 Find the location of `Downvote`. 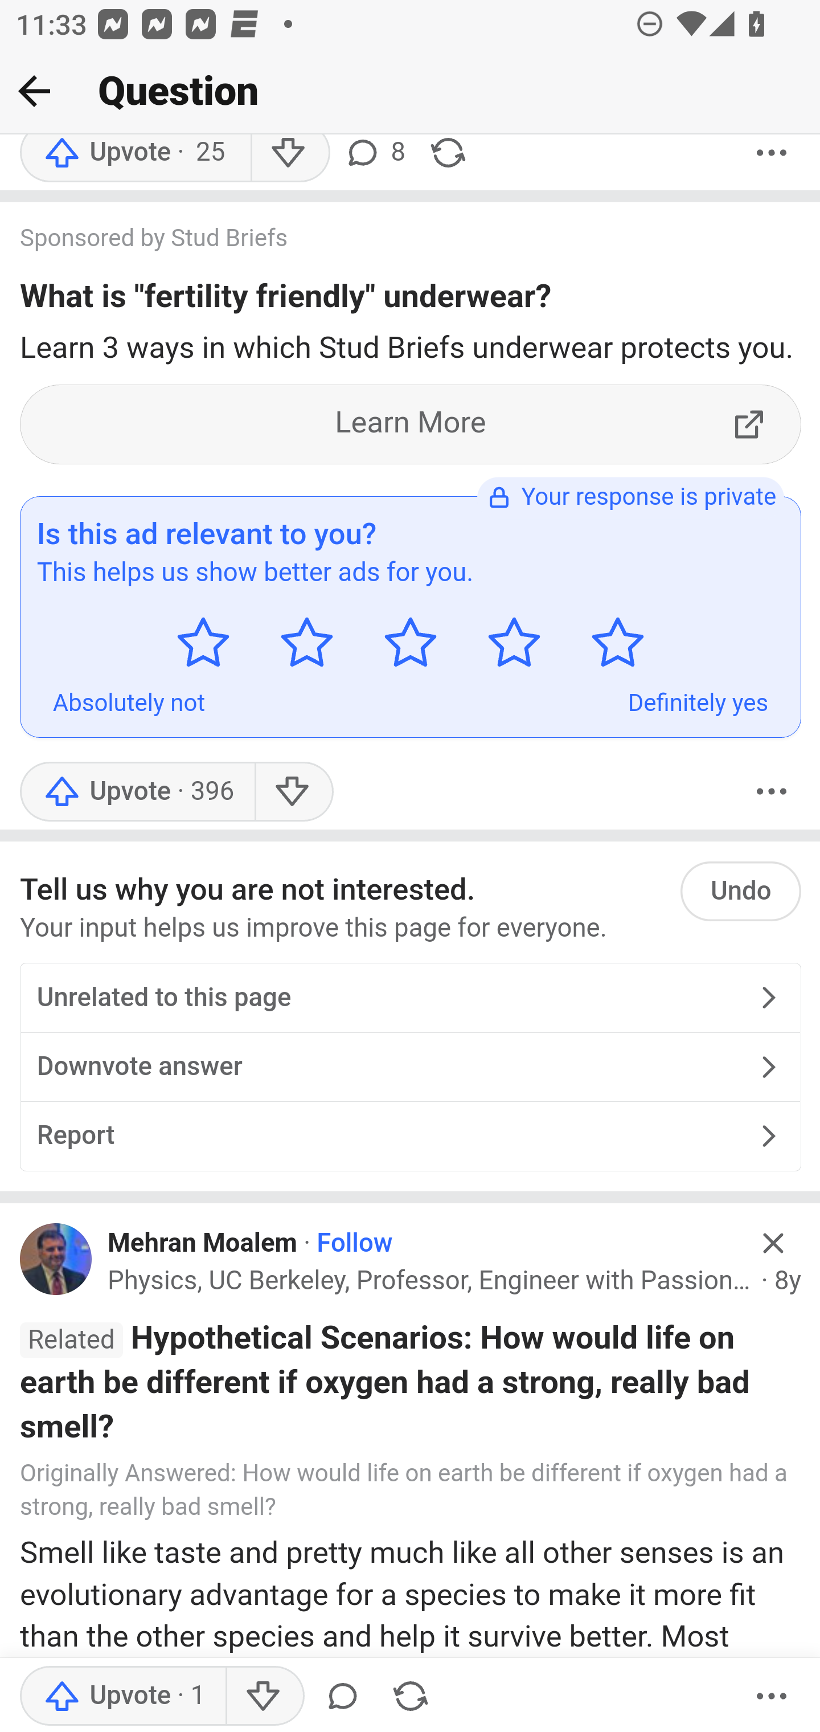

Downvote is located at coordinates (263, 1696).